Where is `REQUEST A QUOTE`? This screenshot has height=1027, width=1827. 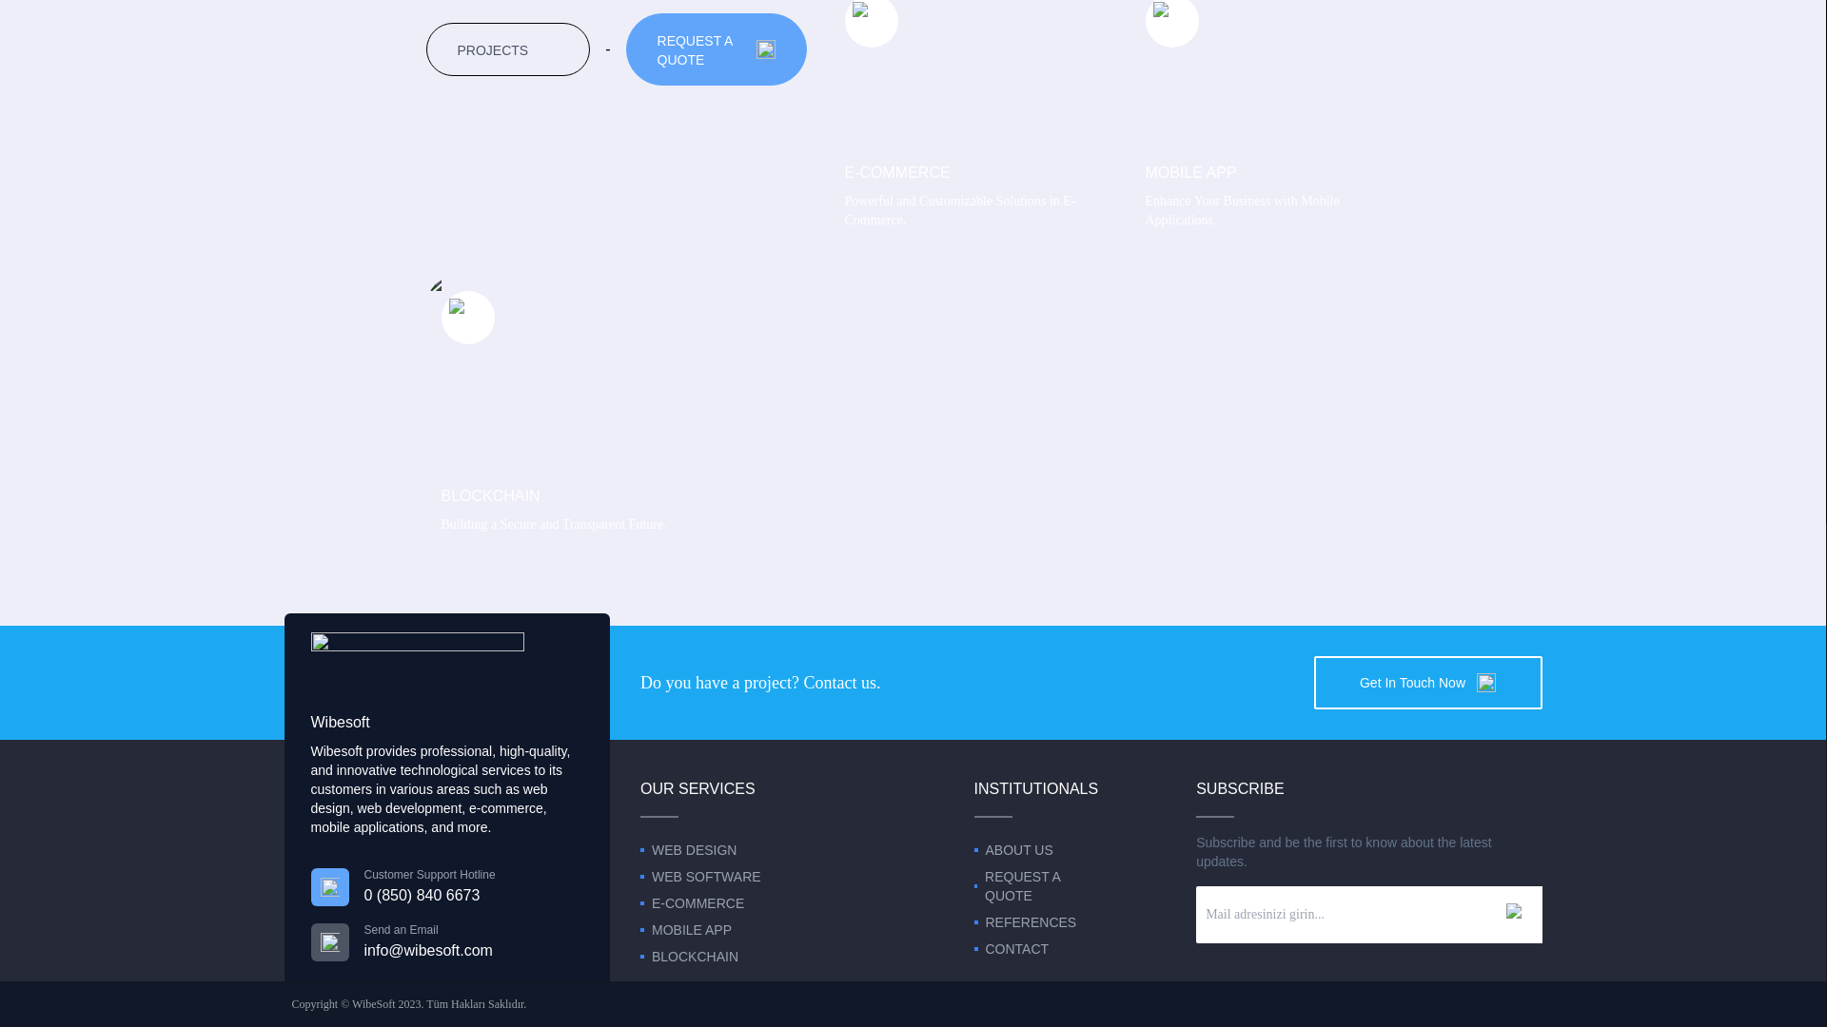 REQUEST A QUOTE is located at coordinates (1266, 123).